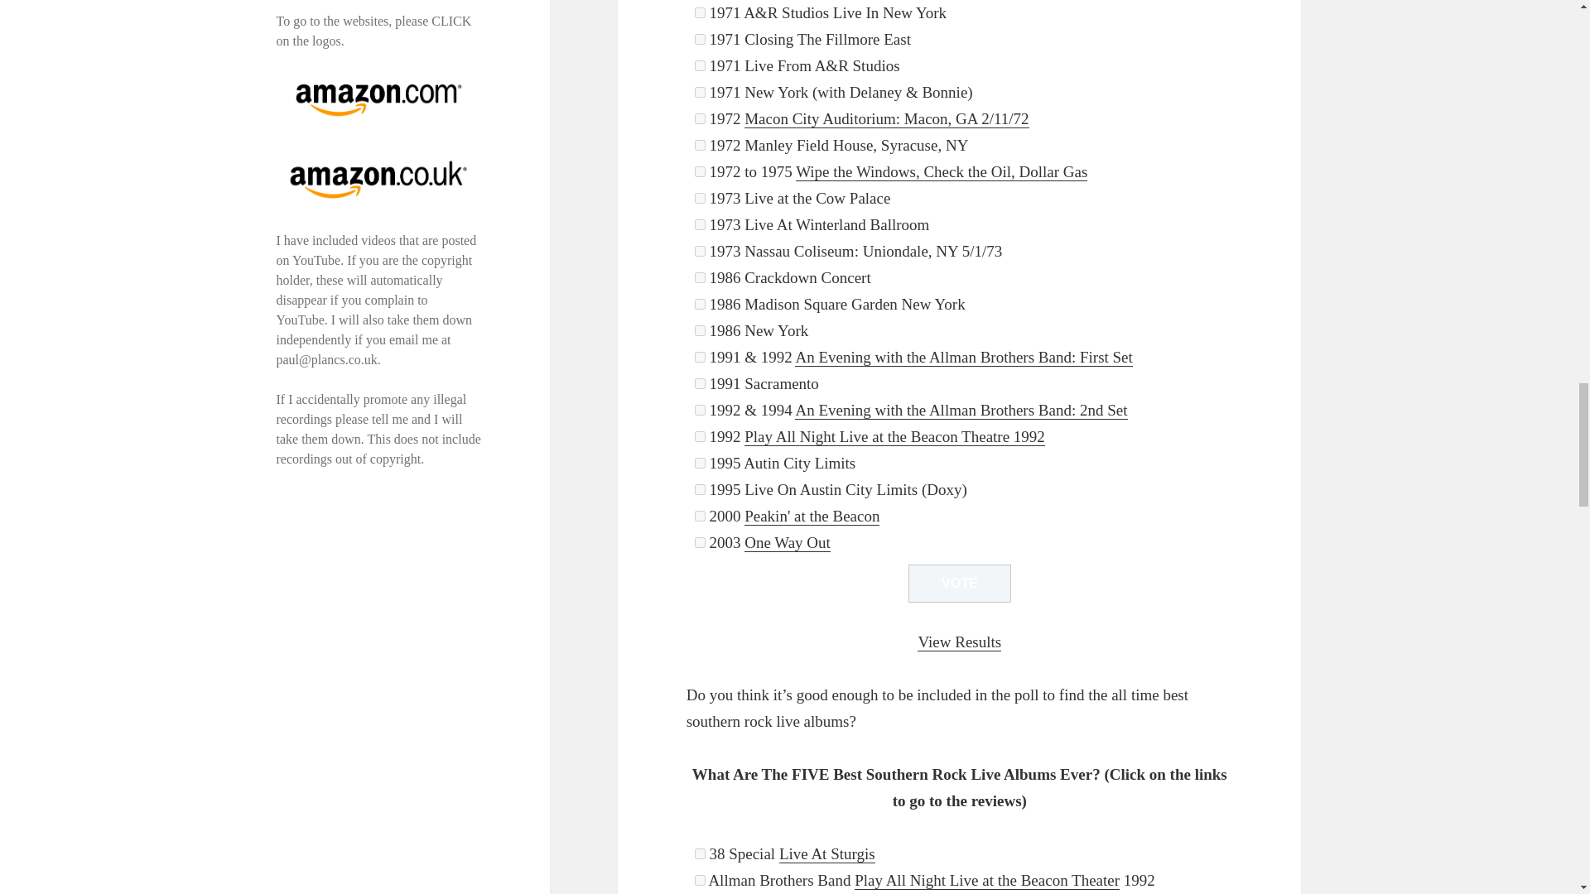  I want to click on 3716, so click(701, 91).